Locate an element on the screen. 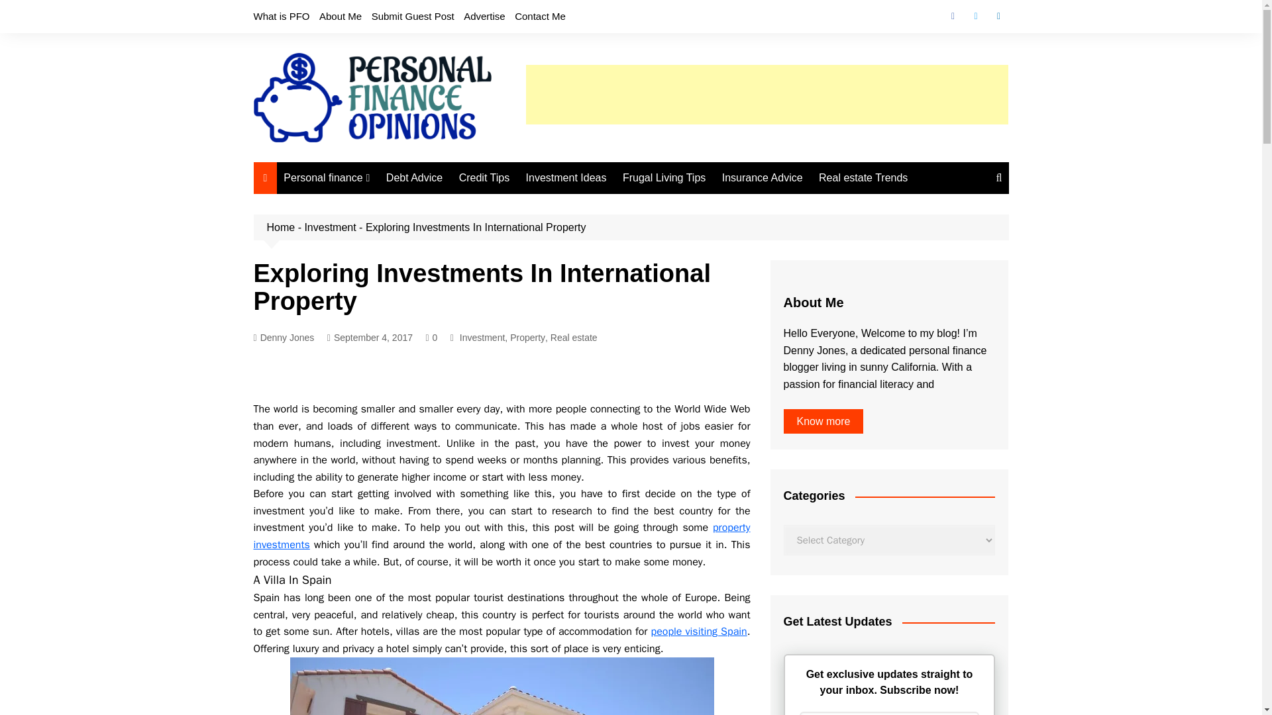  Real estate is located at coordinates (574, 337).